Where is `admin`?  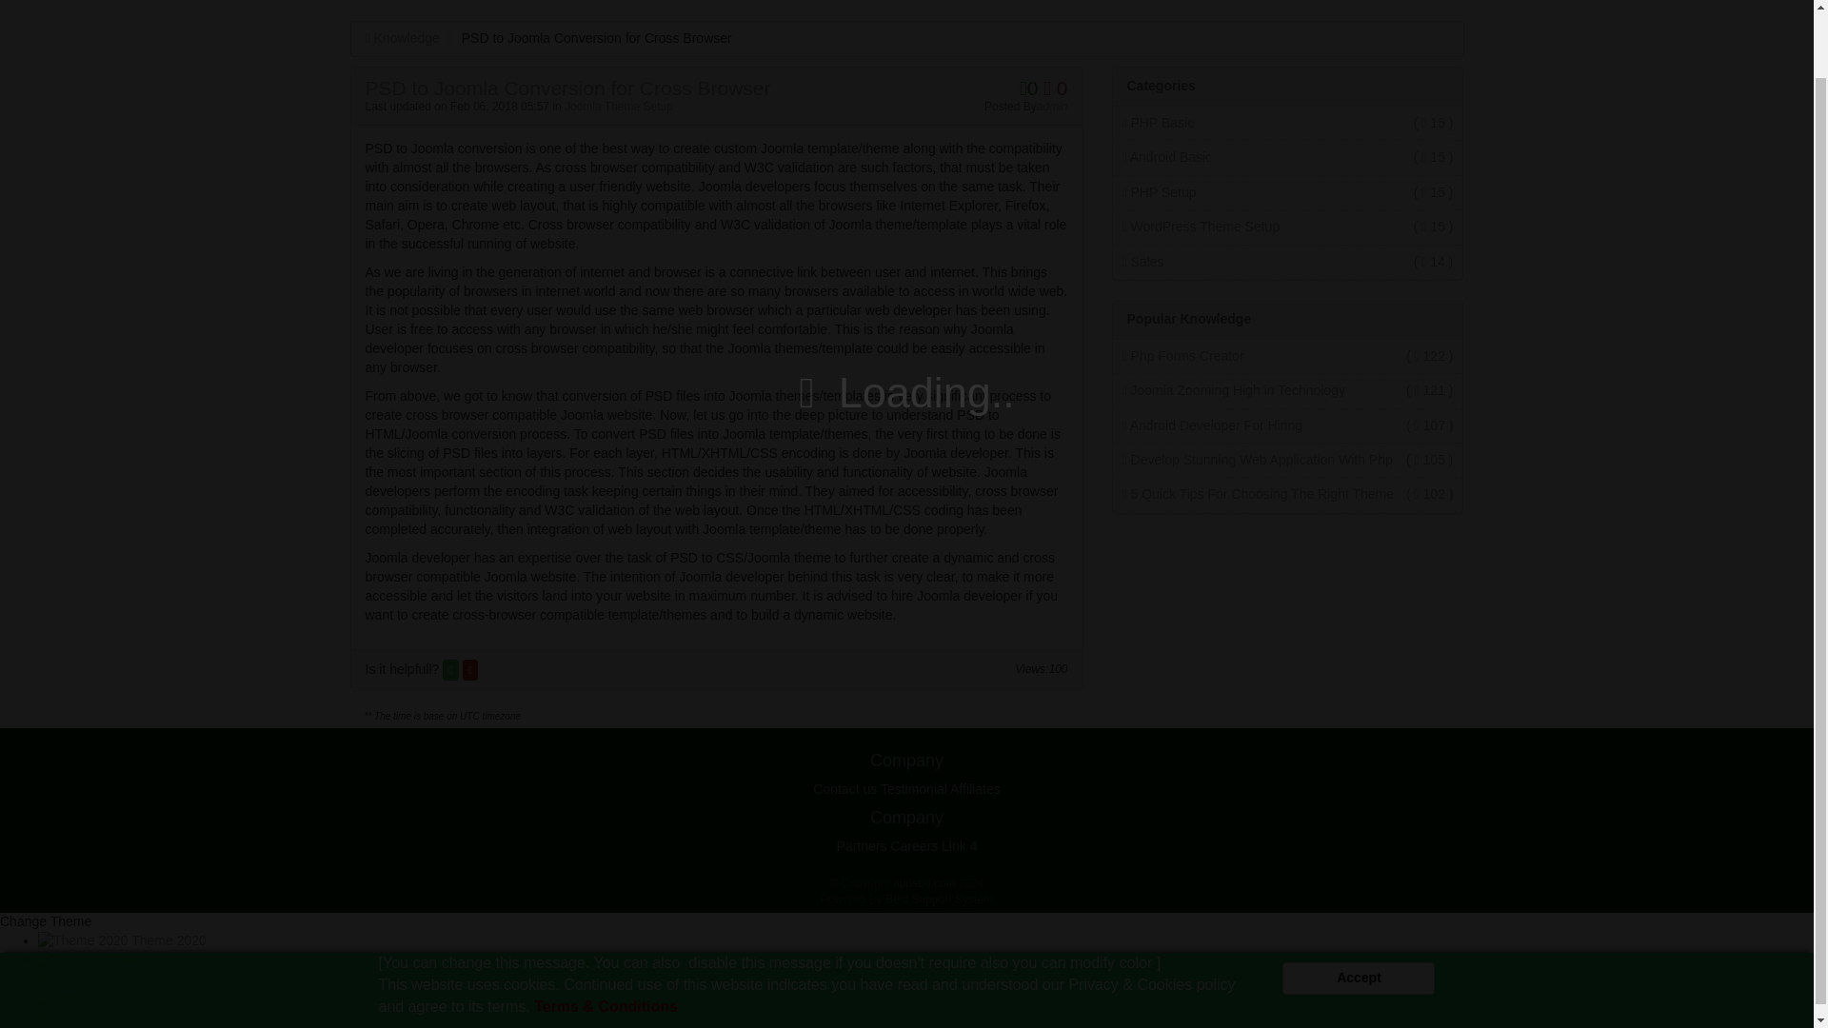
admin is located at coordinates (1051, 106).